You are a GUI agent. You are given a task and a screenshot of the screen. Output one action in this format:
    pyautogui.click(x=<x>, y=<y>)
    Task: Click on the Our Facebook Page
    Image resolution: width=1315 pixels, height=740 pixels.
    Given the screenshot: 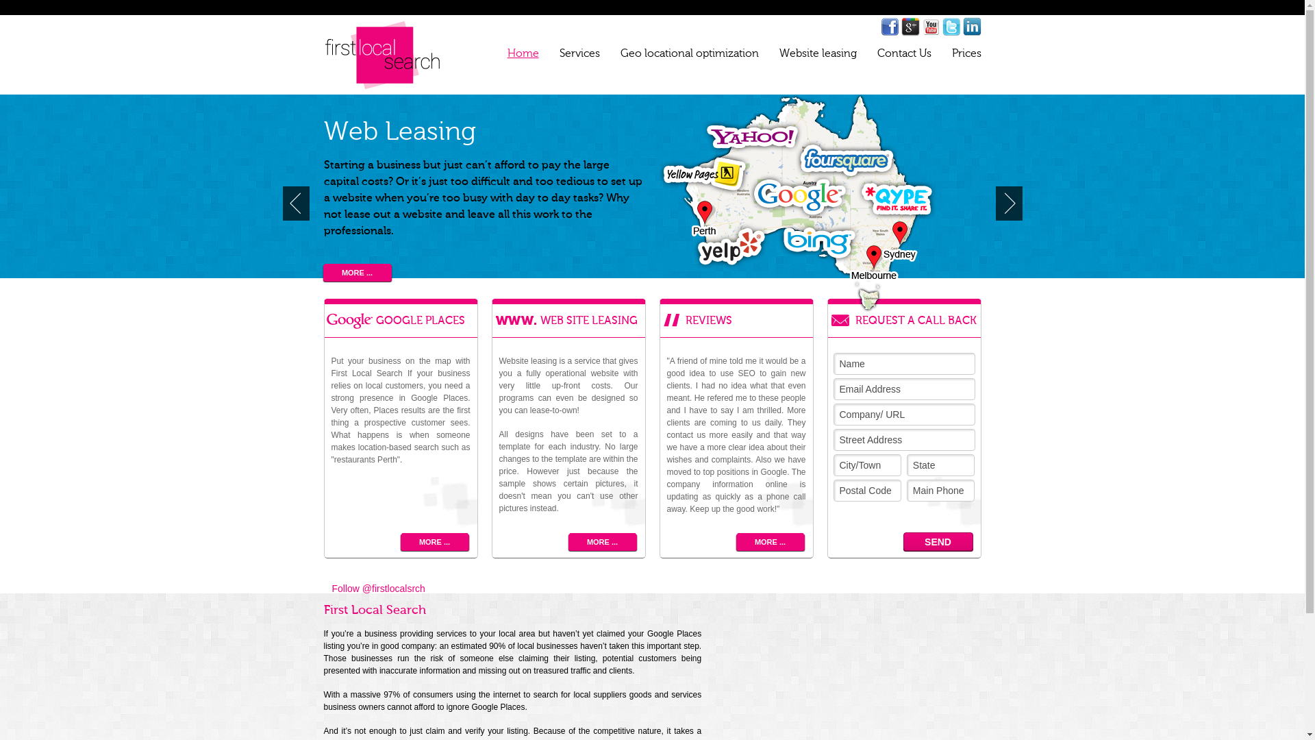 What is the action you would take?
    pyautogui.click(x=890, y=27)
    